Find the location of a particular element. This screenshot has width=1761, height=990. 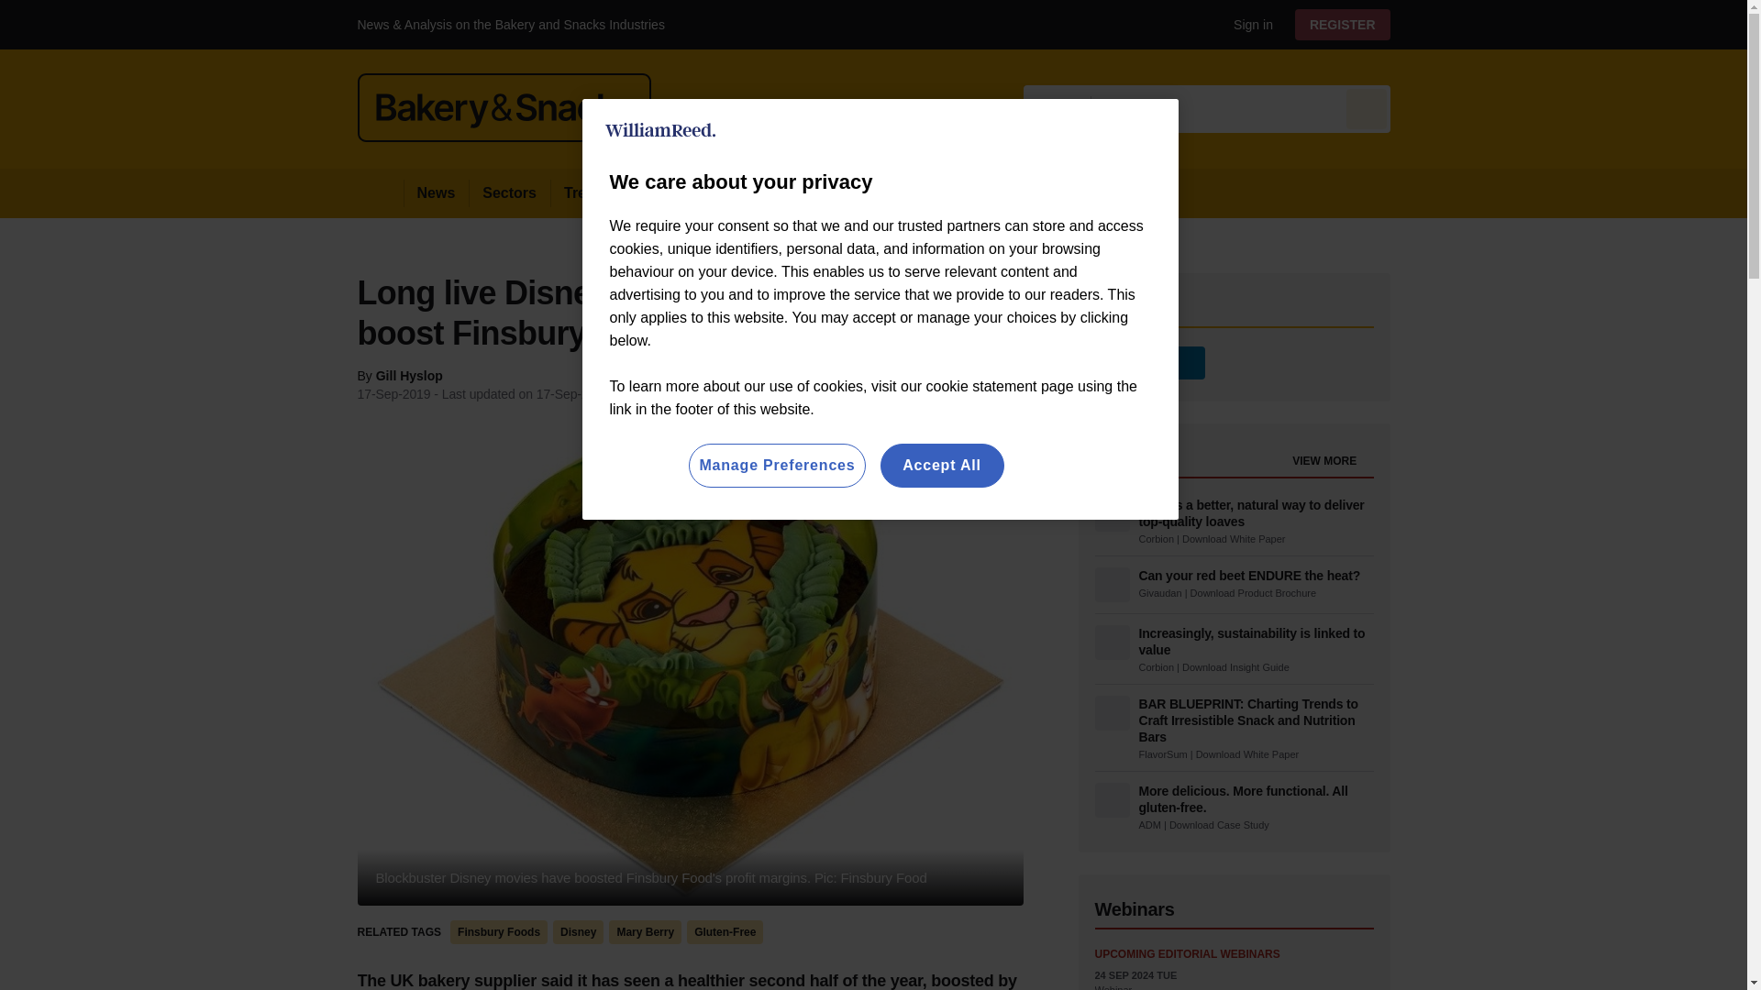

My account is located at coordinates (1348, 24).